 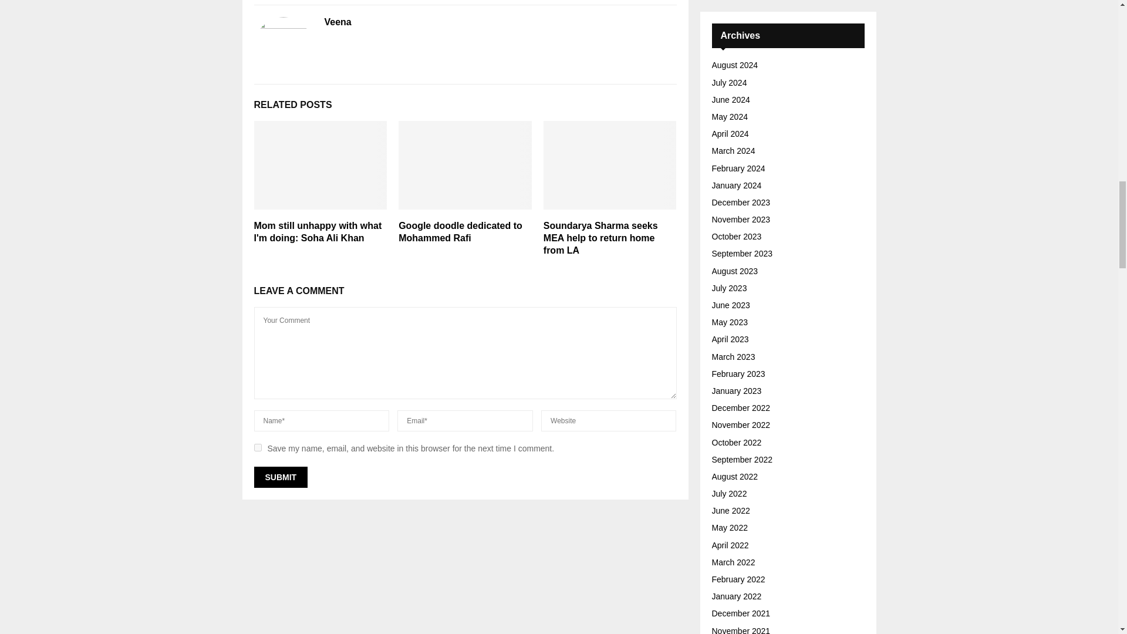 What do you see at coordinates (281, 477) in the screenshot?
I see `Submit` at bounding box center [281, 477].